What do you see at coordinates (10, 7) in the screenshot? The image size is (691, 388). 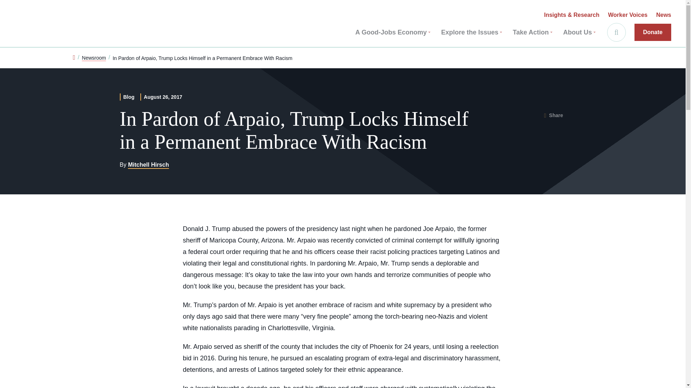 I see `Skip to main content` at bounding box center [10, 7].